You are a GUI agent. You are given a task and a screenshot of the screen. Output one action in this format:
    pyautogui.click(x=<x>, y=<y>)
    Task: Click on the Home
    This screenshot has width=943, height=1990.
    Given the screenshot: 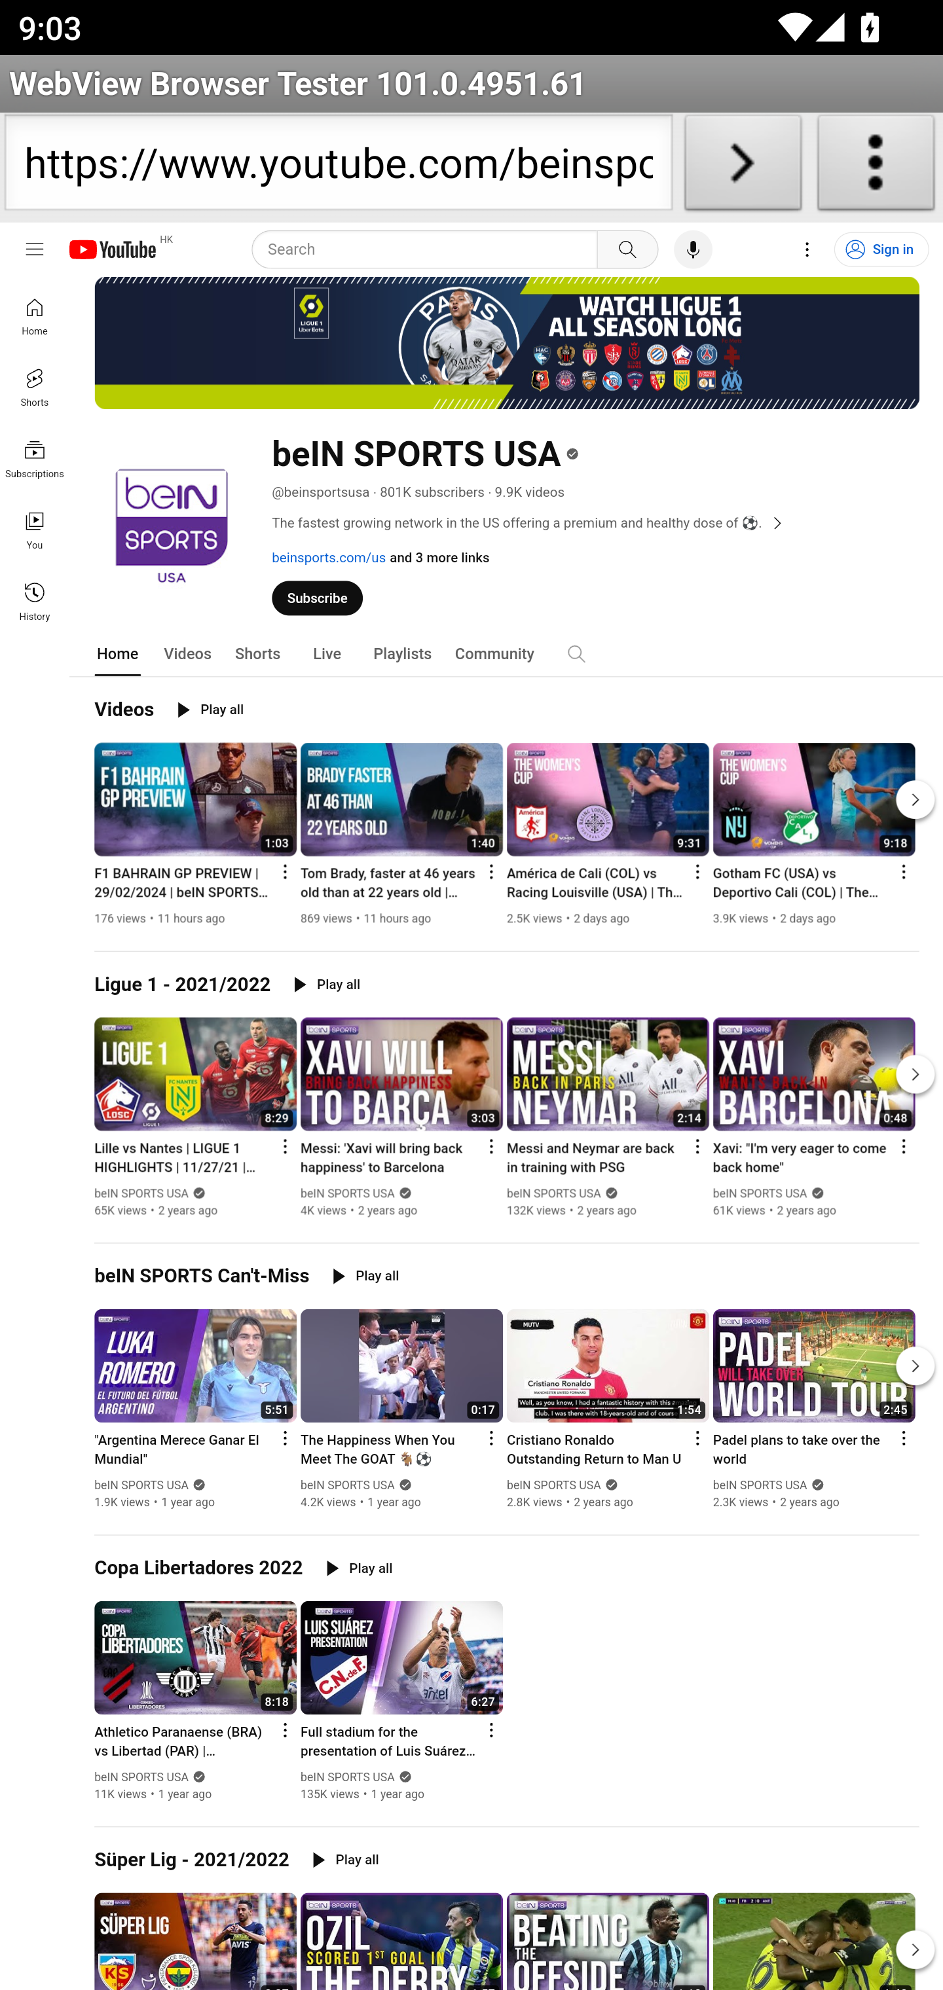 What is the action you would take?
    pyautogui.click(x=118, y=652)
    